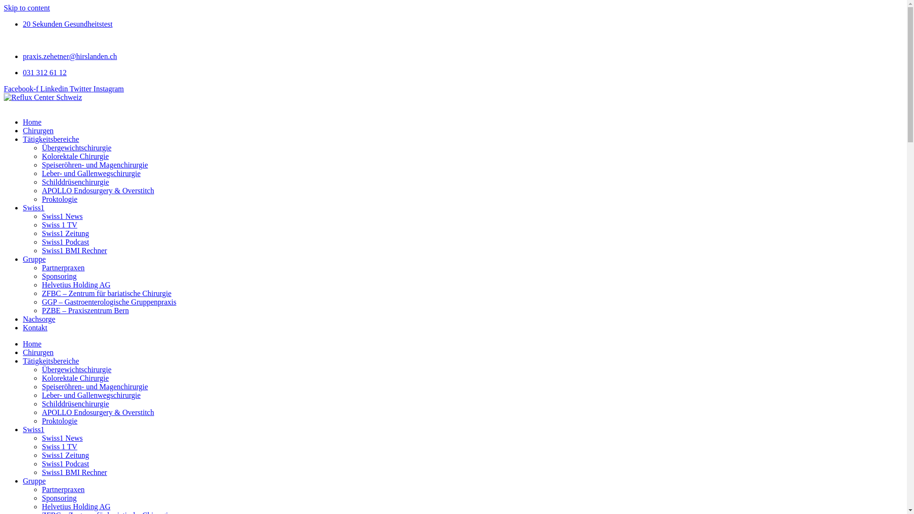 The height and width of the screenshot is (514, 914). I want to click on 031 312 61 12, so click(45, 72).